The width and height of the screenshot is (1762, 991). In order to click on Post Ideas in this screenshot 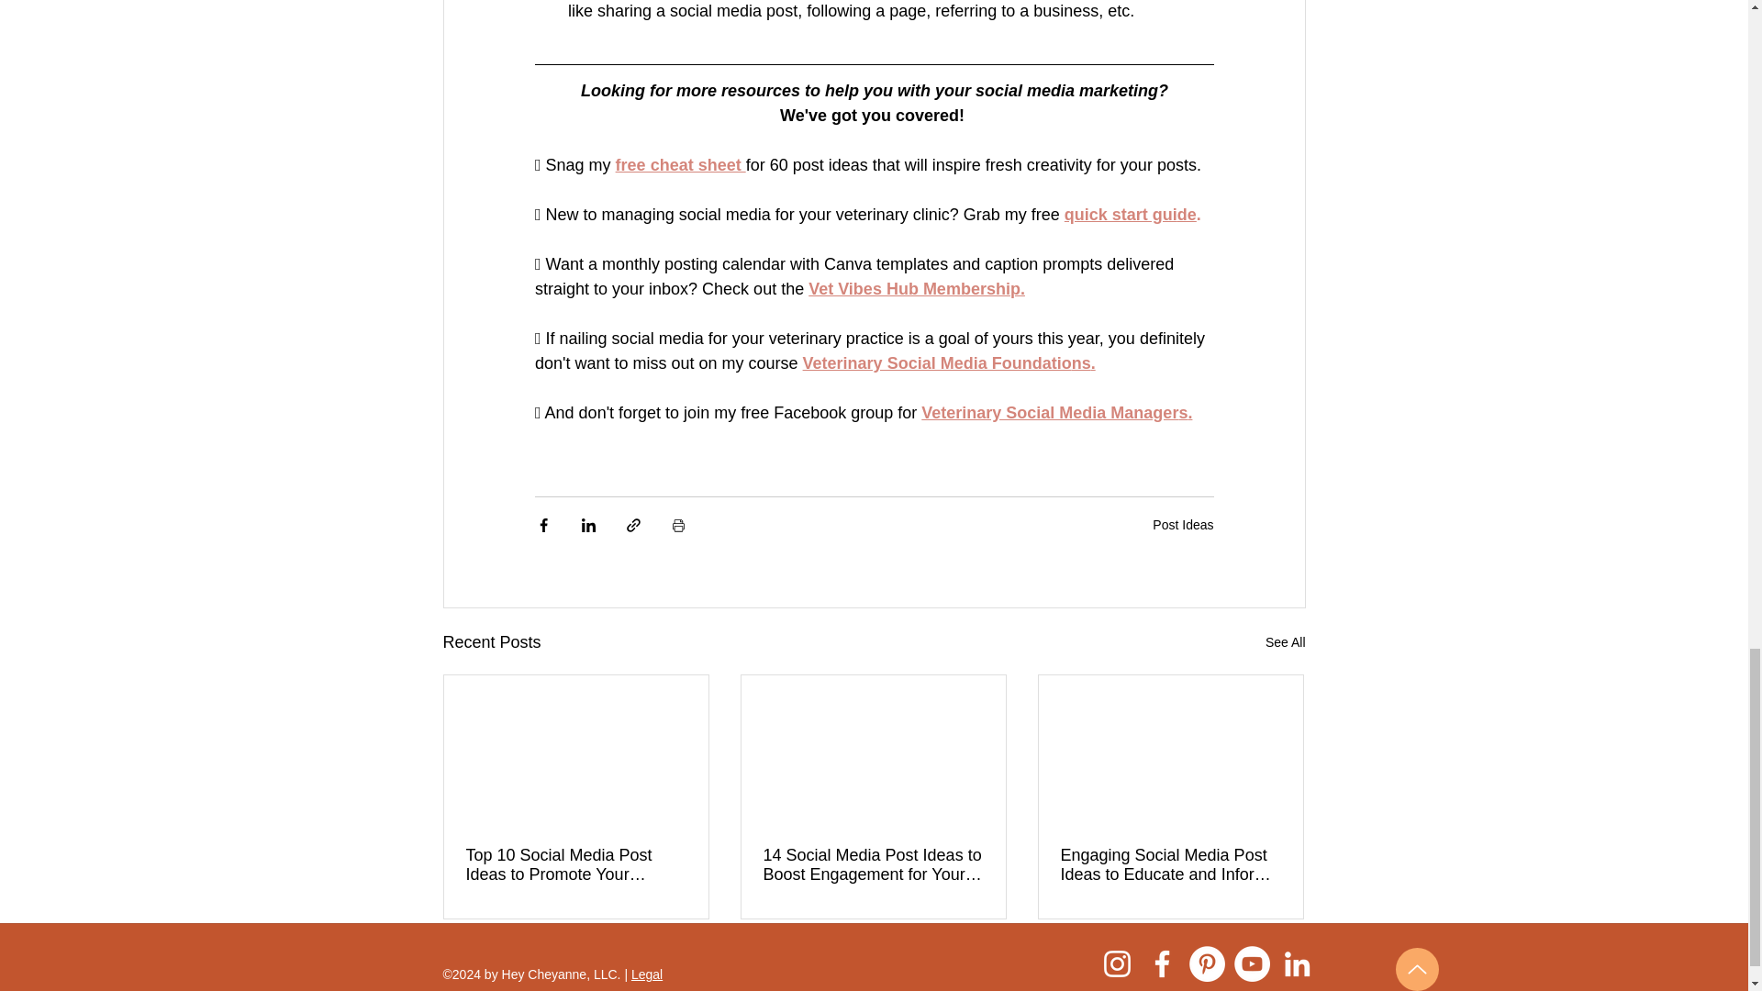, I will do `click(1182, 524)`.